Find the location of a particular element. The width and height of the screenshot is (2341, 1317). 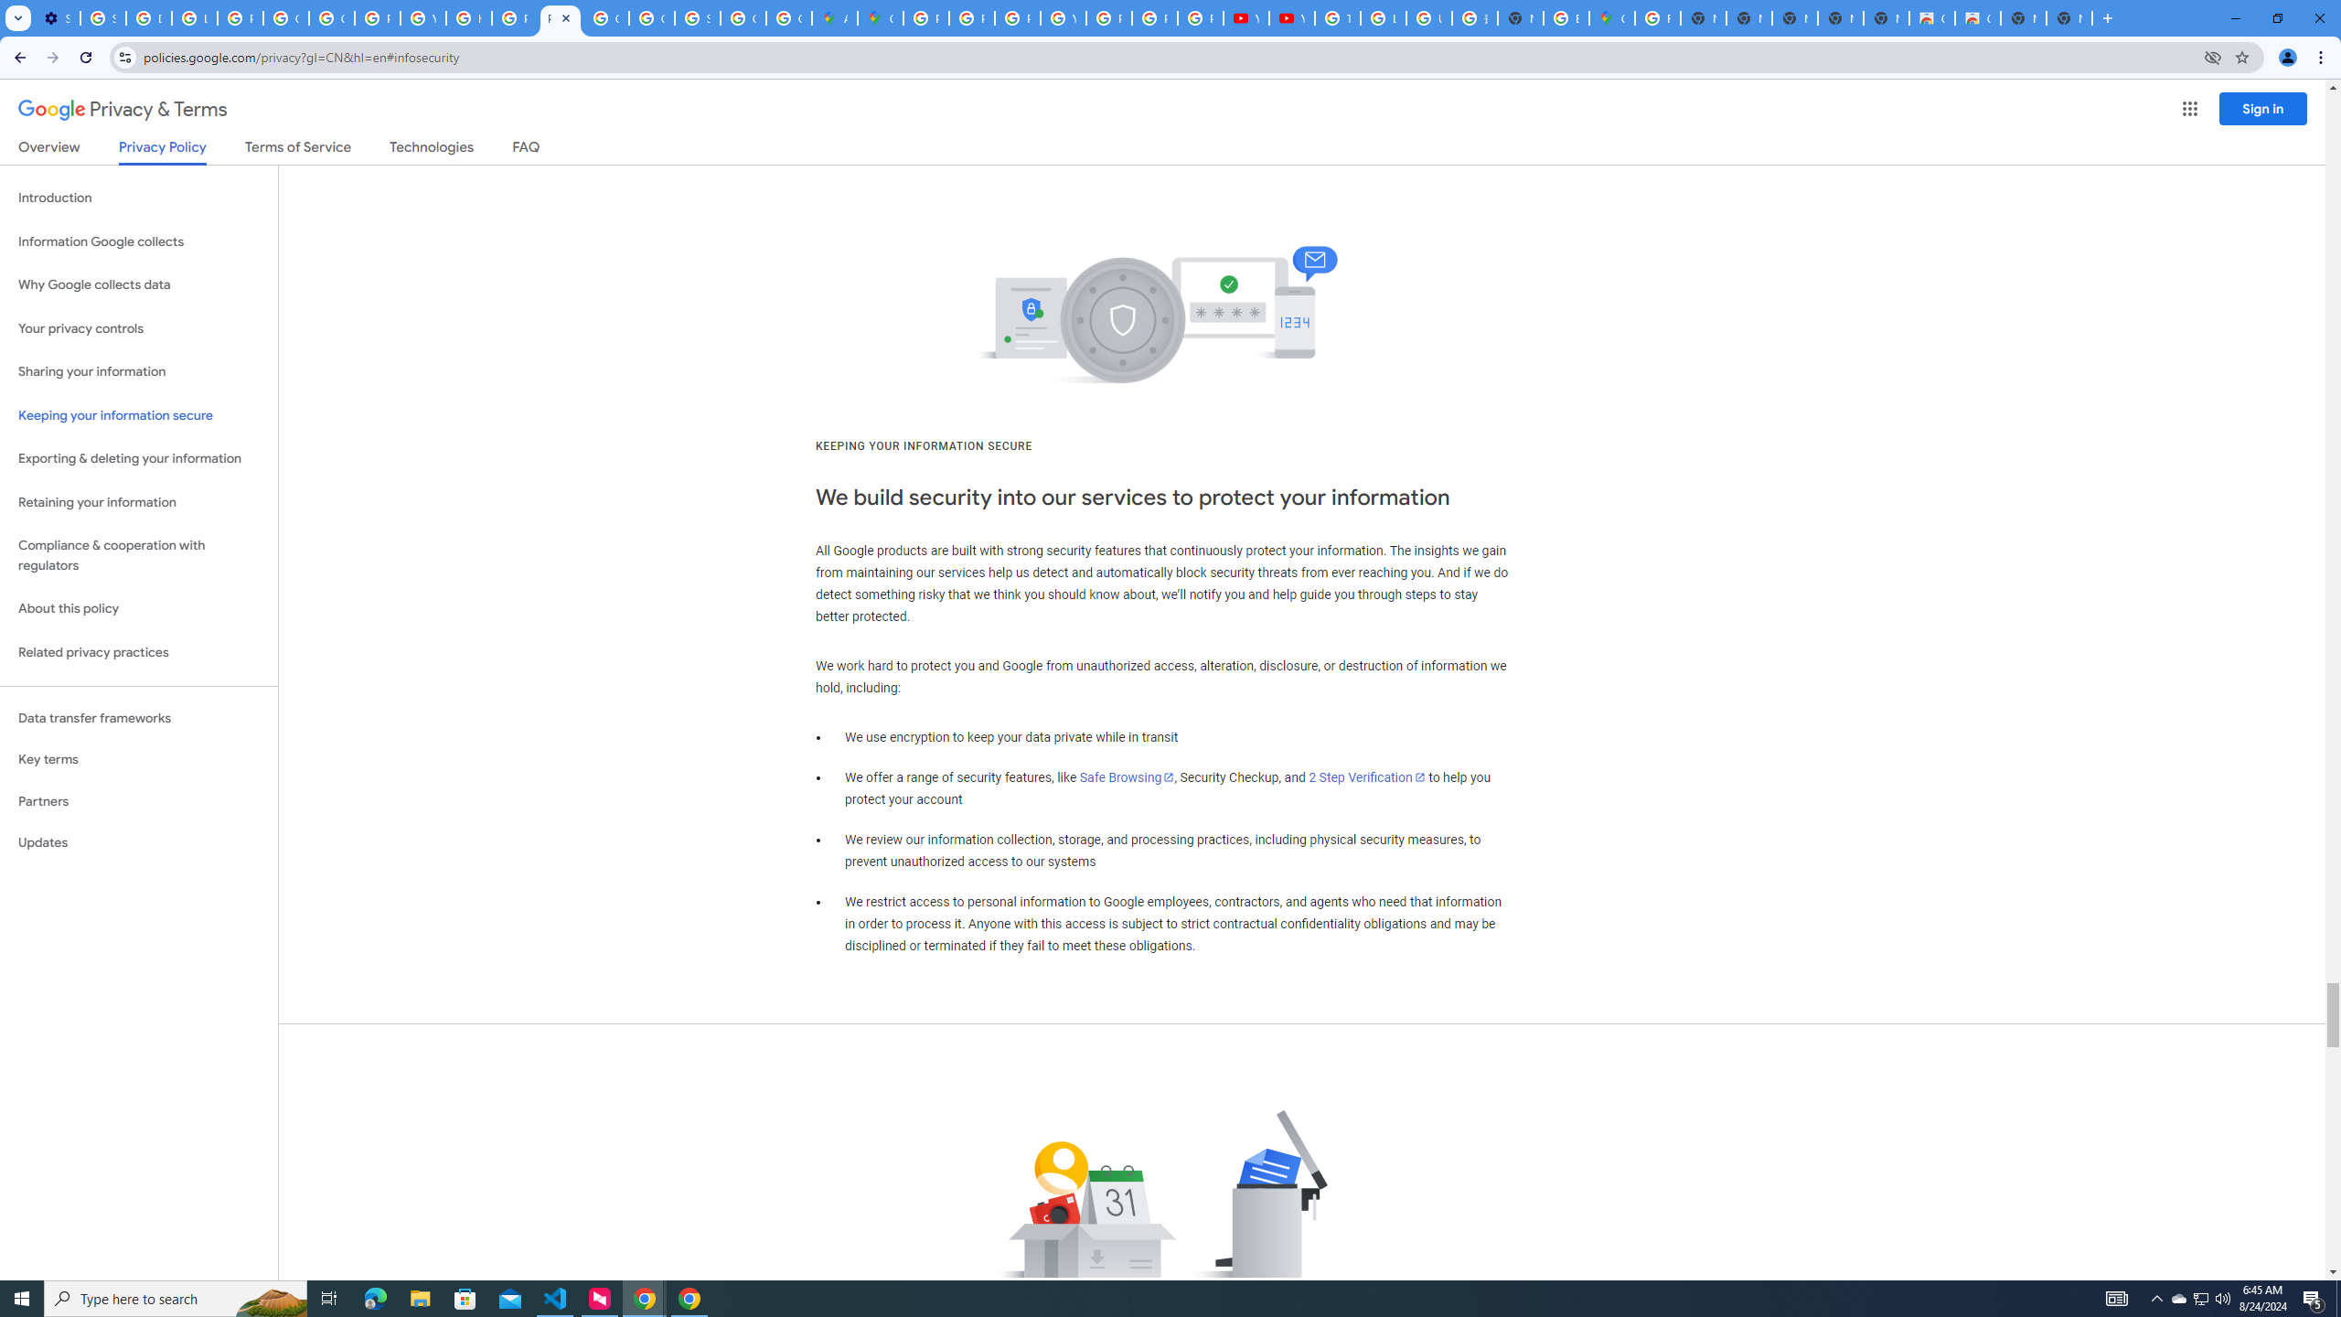

Policy Accountability and Transparency - Transparency Center is located at coordinates (925, 18).